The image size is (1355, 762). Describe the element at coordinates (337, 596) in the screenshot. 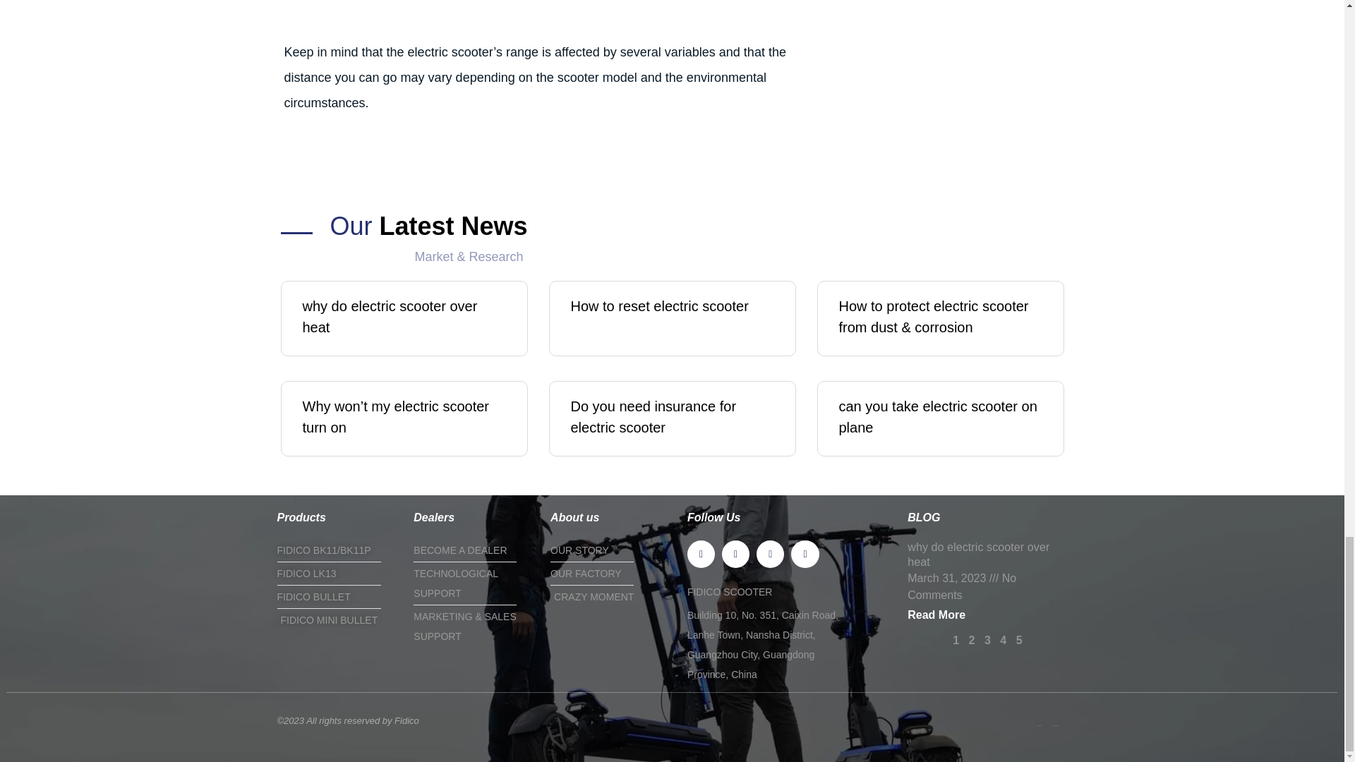

I see `FIDICO BULLET` at that location.